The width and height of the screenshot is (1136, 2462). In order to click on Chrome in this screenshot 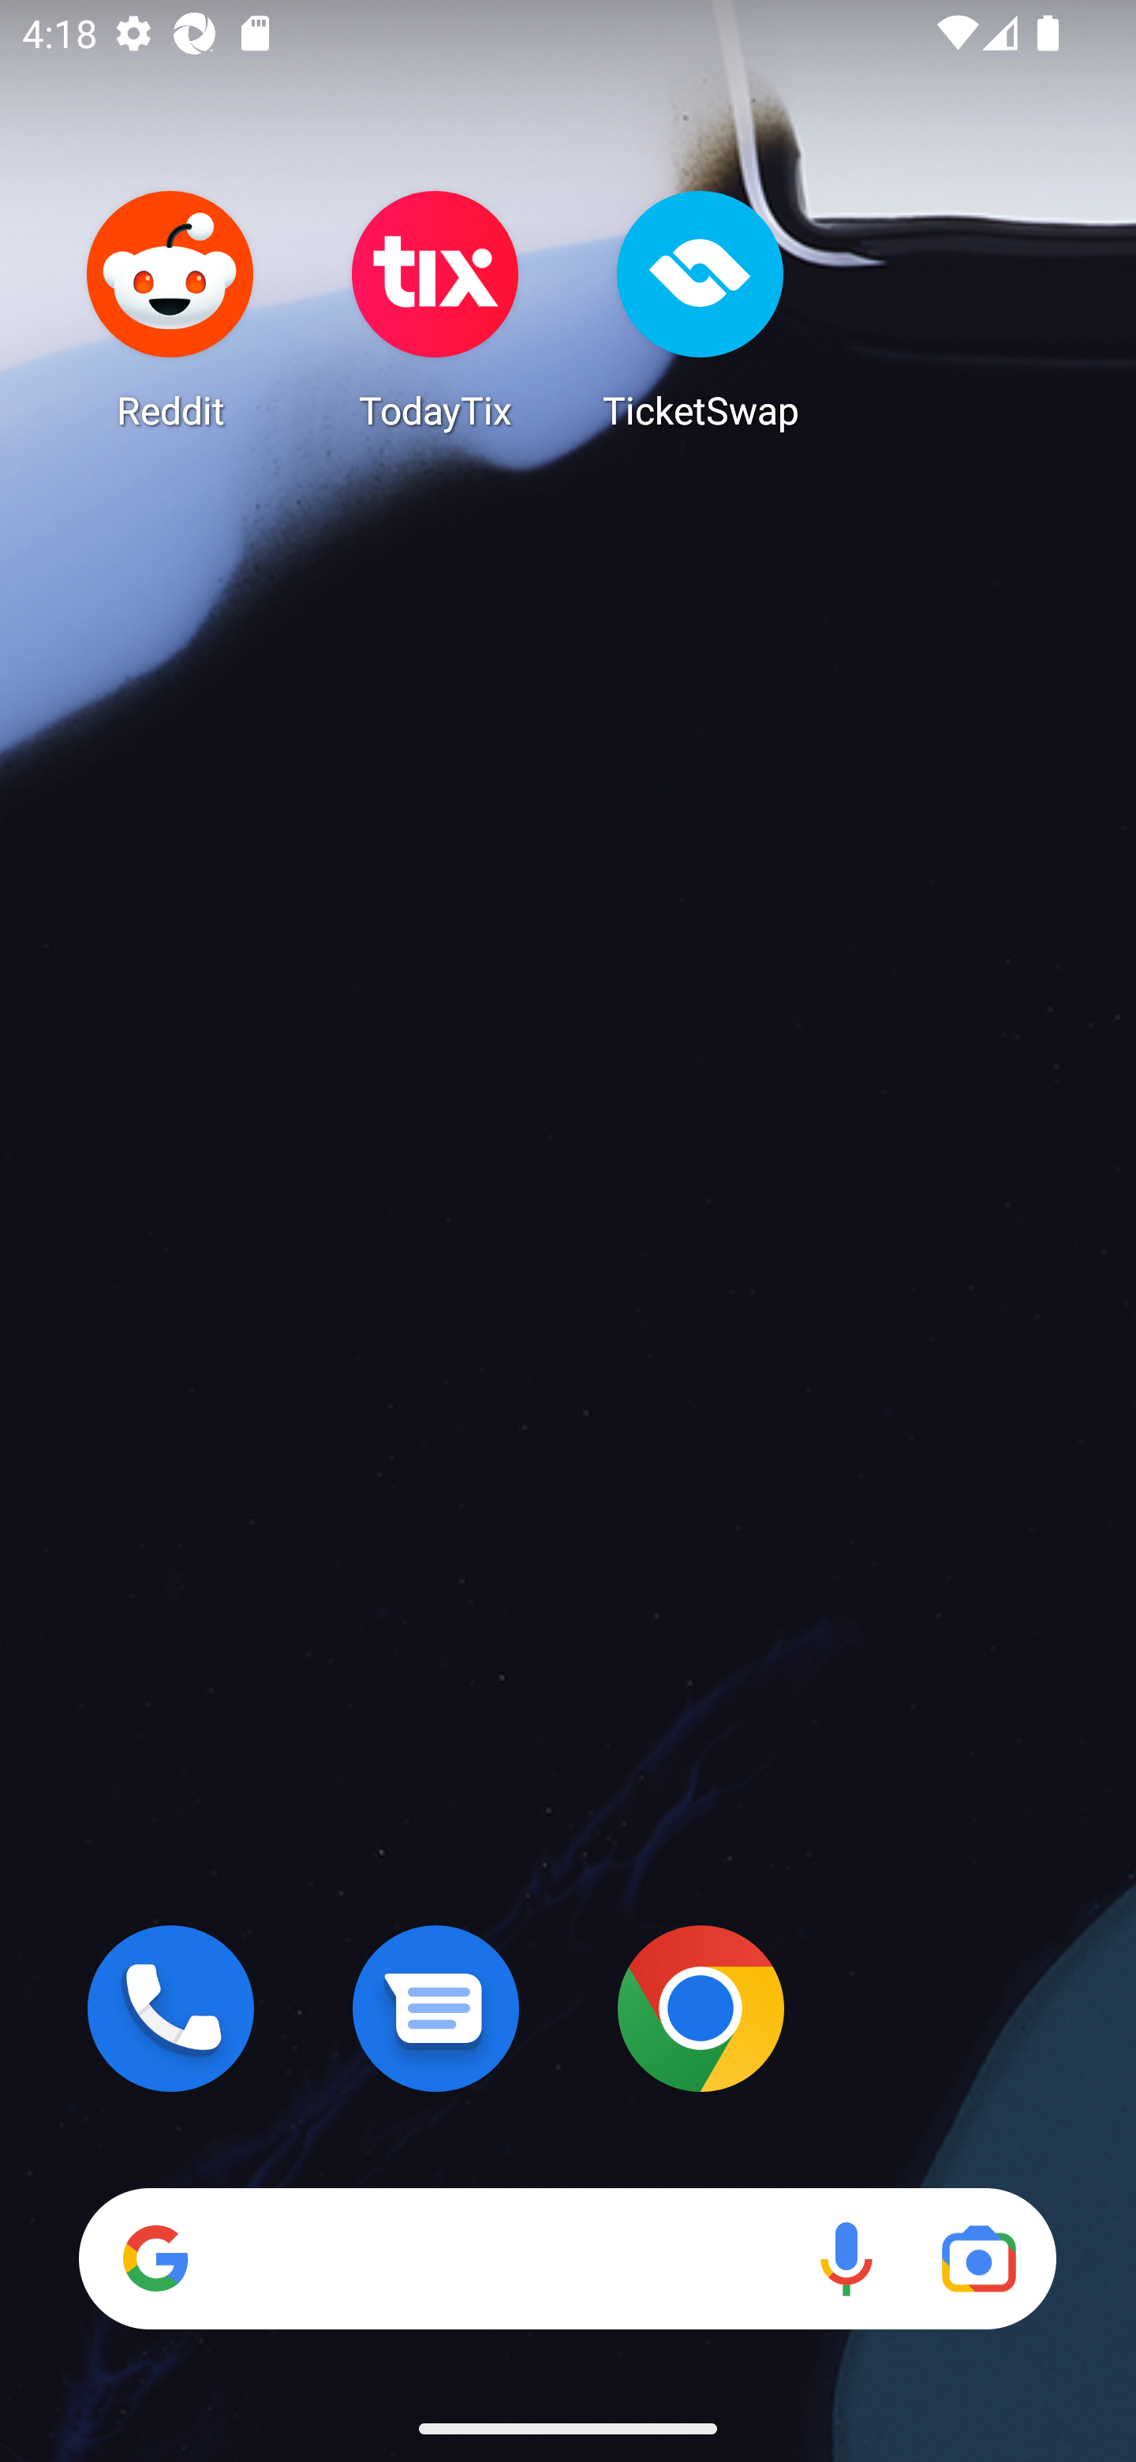, I will do `click(701, 2008)`.